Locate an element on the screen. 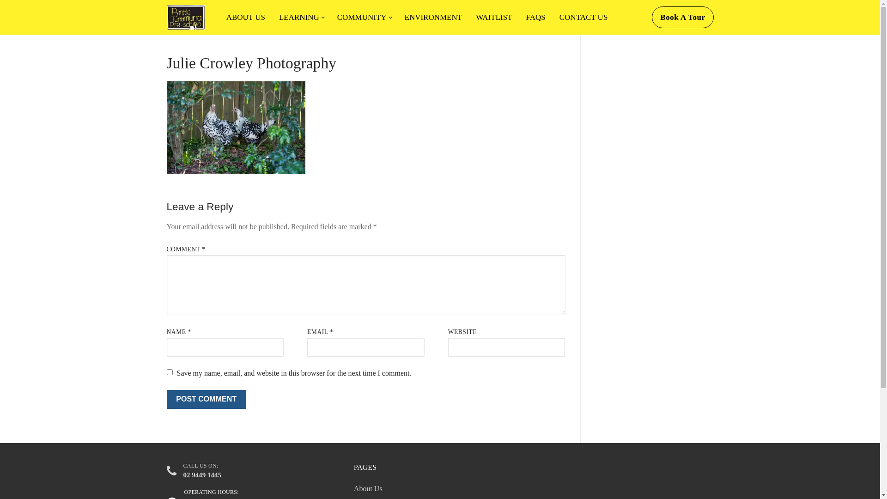  COMMUNITY
  is located at coordinates (364, 18).